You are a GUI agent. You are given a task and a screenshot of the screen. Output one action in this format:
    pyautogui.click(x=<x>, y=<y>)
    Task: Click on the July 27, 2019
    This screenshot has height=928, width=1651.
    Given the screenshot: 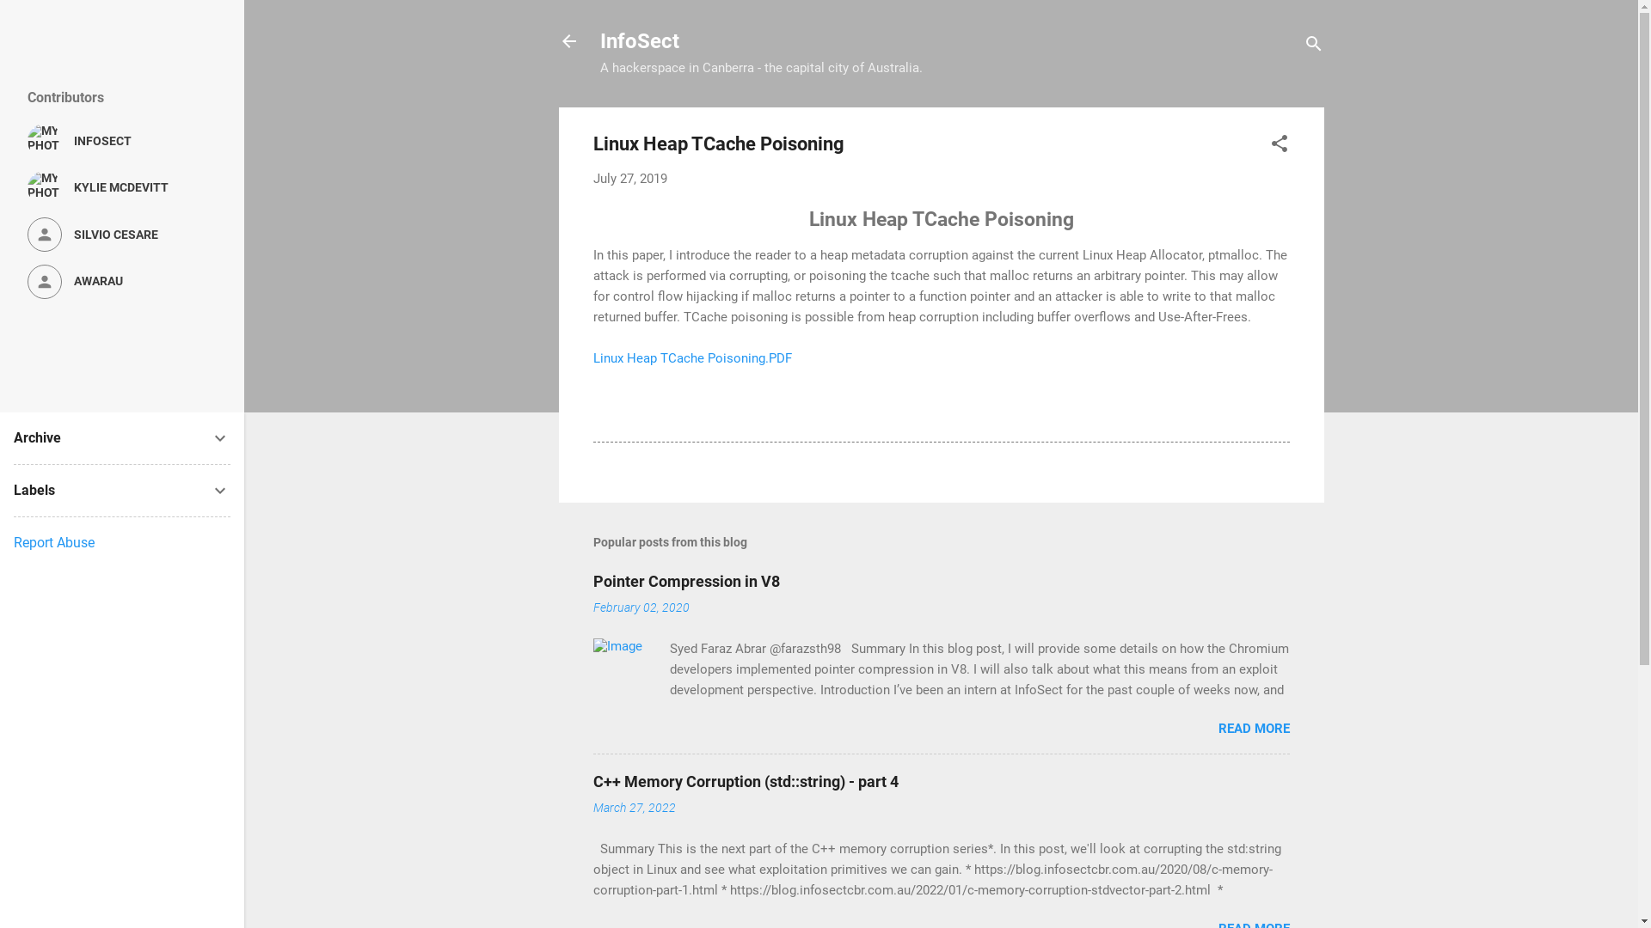 What is the action you would take?
    pyautogui.click(x=630, y=179)
    